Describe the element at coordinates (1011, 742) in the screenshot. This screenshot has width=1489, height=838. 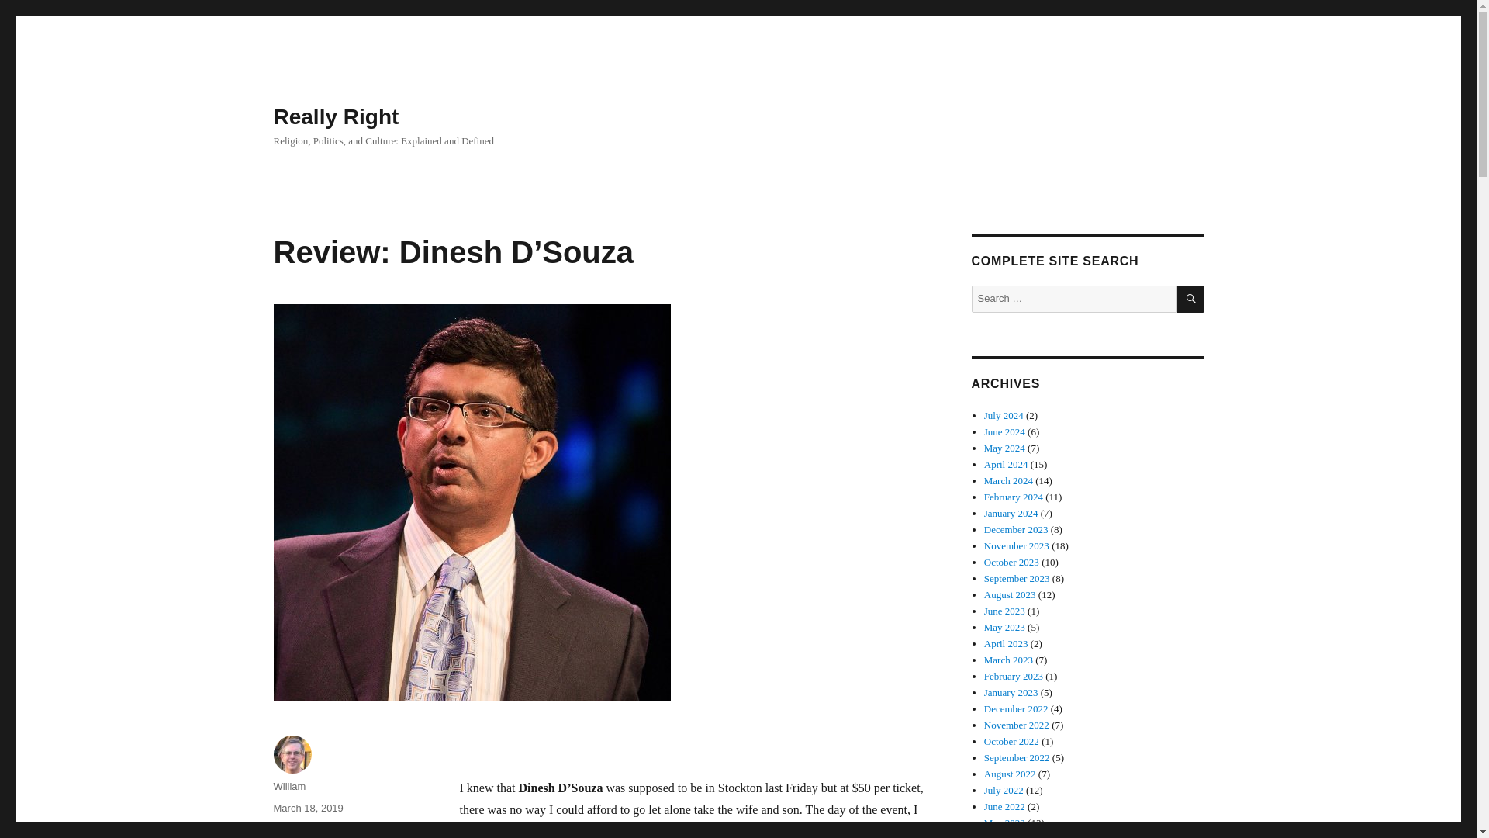
I see `October 2022` at that location.